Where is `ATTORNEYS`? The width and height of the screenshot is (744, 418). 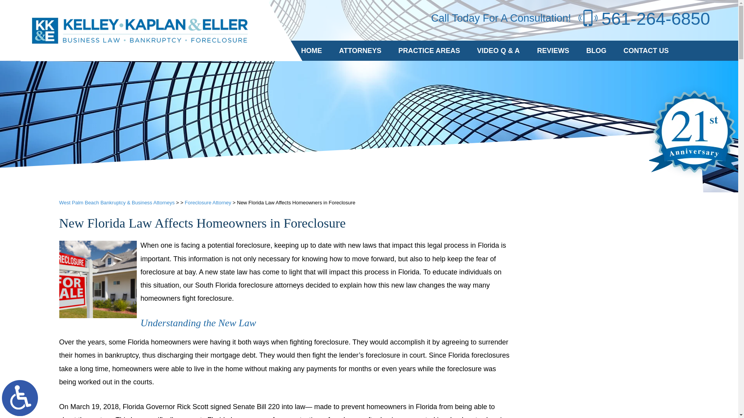 ATTORNEYS is located at coordinates (360, 50).